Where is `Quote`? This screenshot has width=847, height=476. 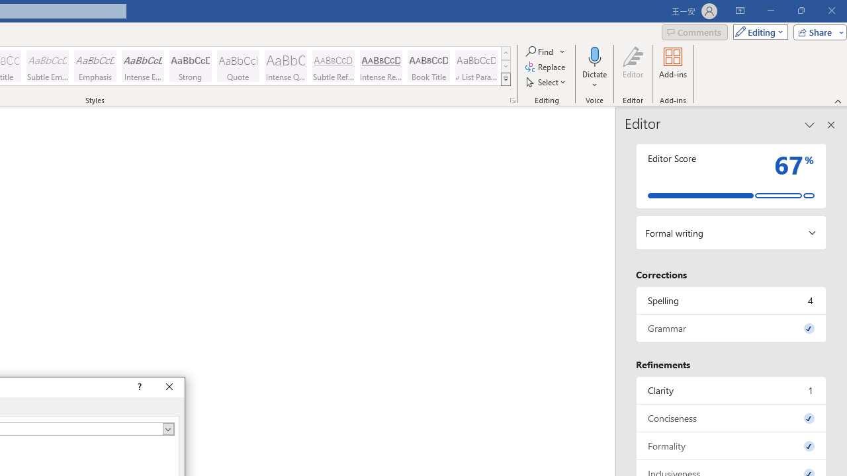
Quote is located at coordinates (238, 66).